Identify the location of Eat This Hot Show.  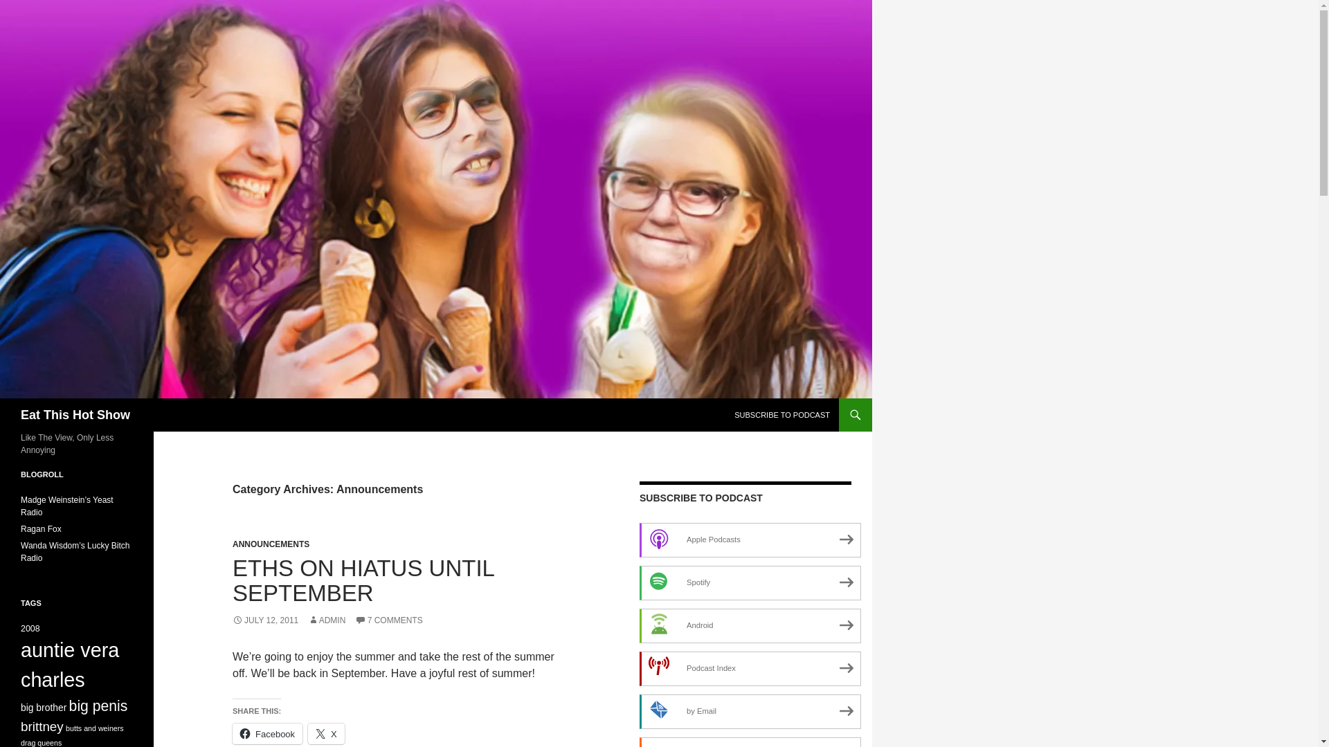
(75, 415).